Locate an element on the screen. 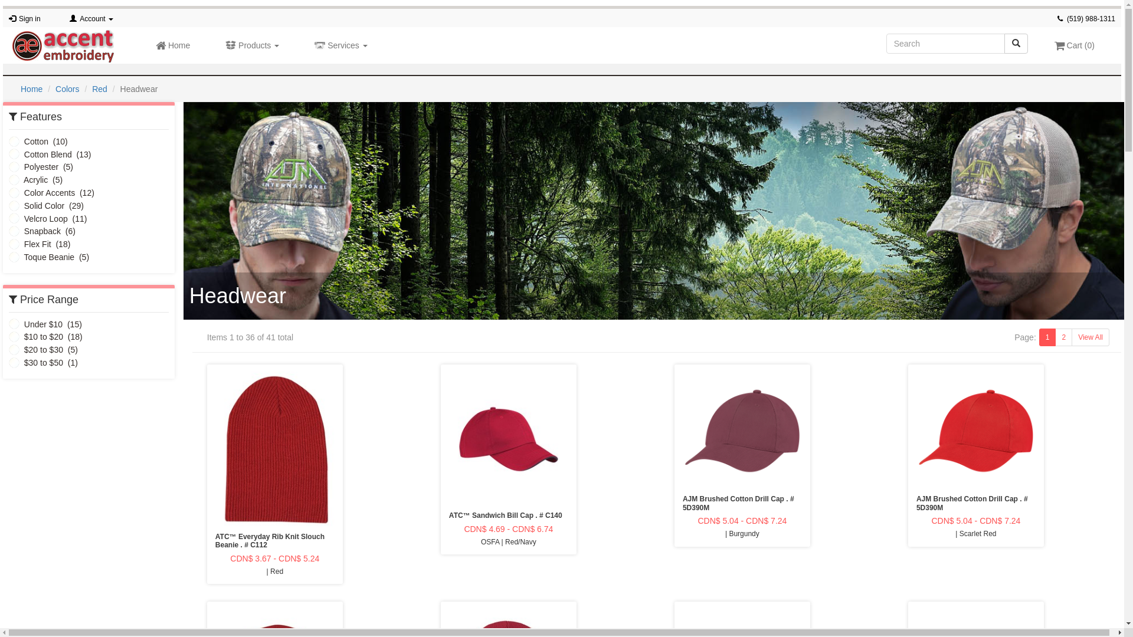 This screenshot has height=637, width=1133.   Cotton  (10) is located at coordinates (38, 142).